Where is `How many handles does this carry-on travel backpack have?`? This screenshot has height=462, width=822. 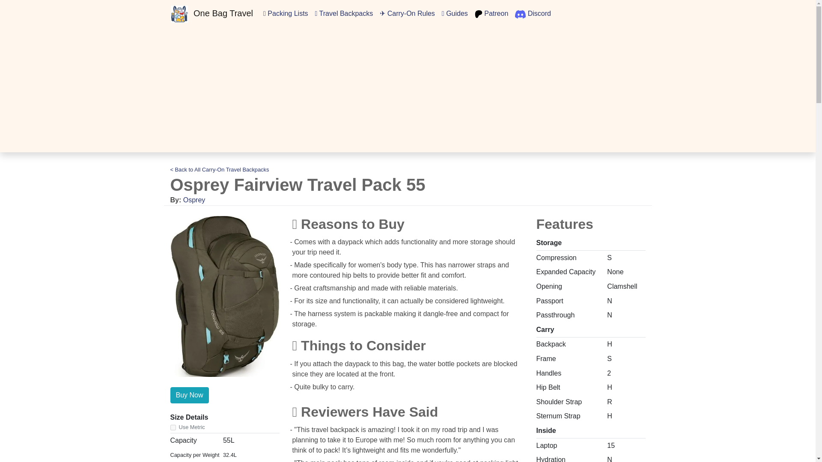 How many handles does this carry-on travel backpack have? is located at coordinates (548, 373).